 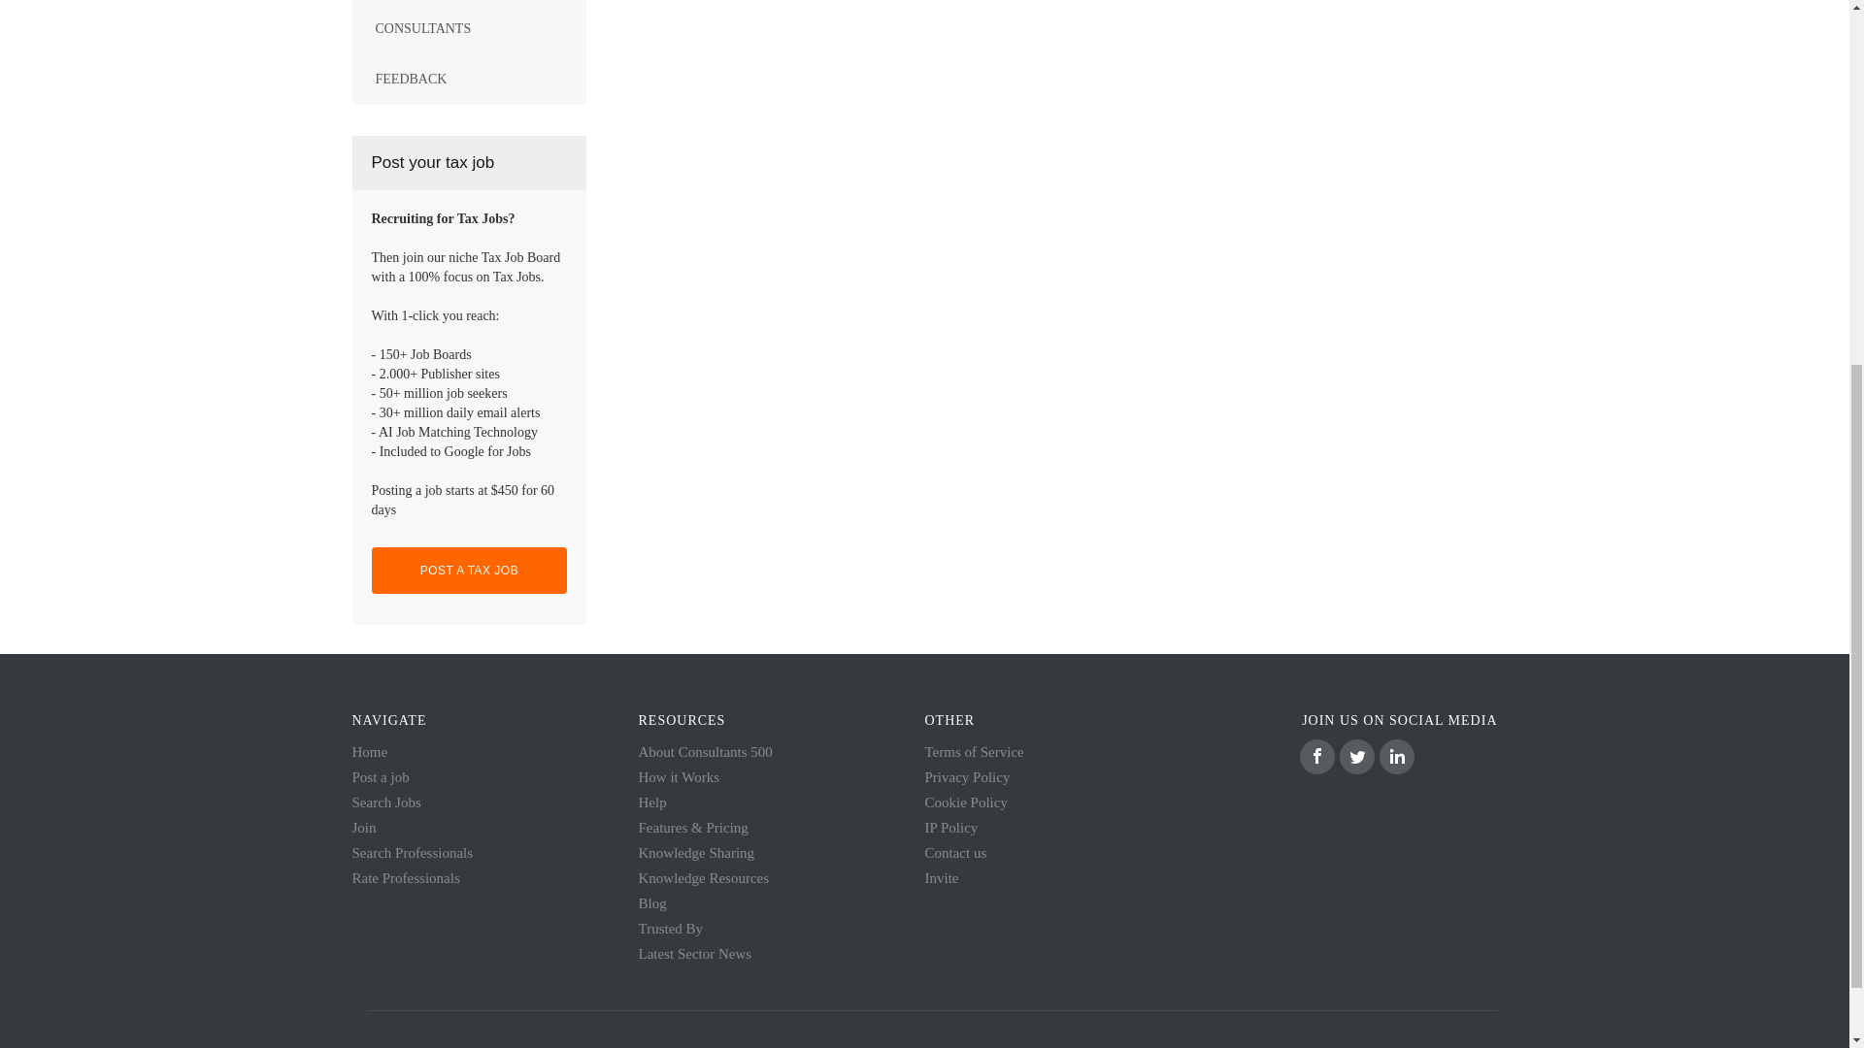 What do you see at coordinates (680, 776) in the screenshot?
I see `How it Works` at bounding box center [680, 776].